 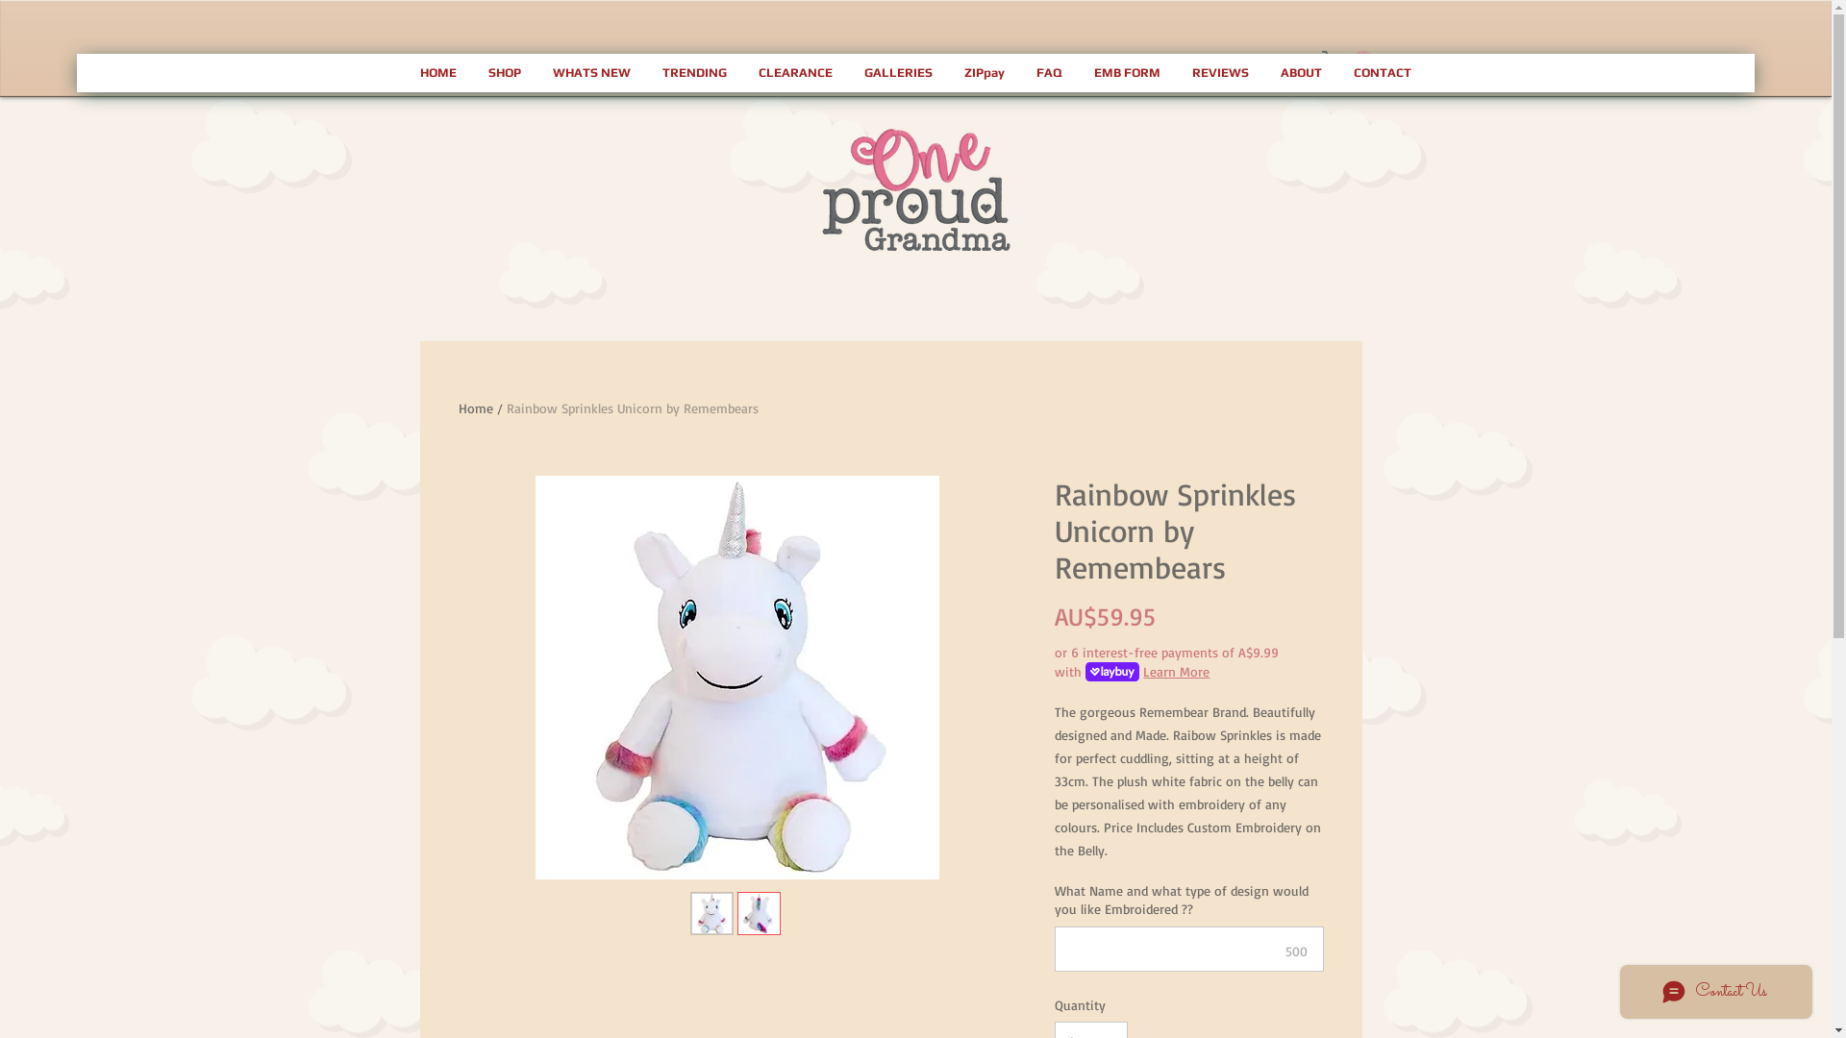 I want to click on FAQ, so click(x=1050, y=73).